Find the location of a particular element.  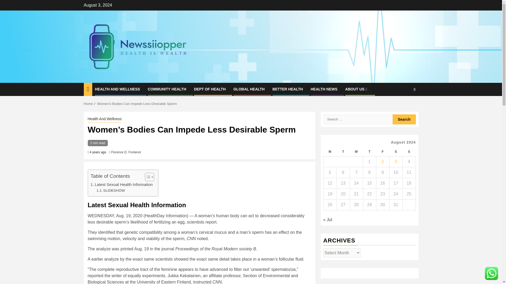

Saturday is located at coordinates (396, 152).